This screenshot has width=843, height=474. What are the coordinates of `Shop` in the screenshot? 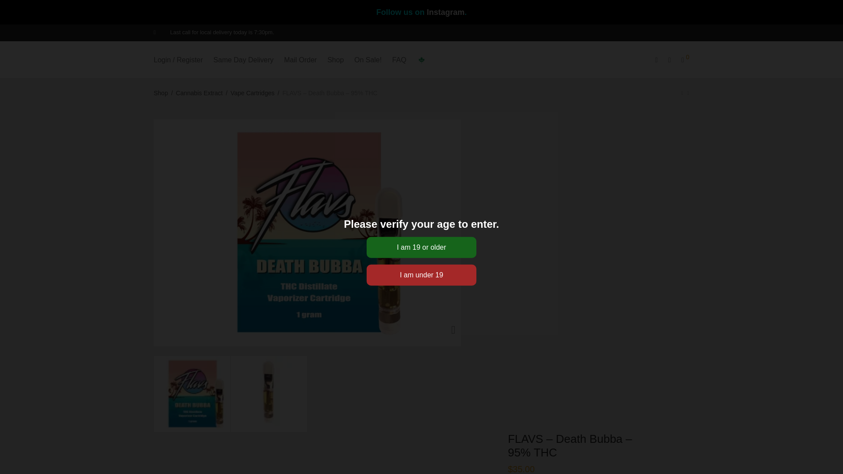 It's located at (335, 60).